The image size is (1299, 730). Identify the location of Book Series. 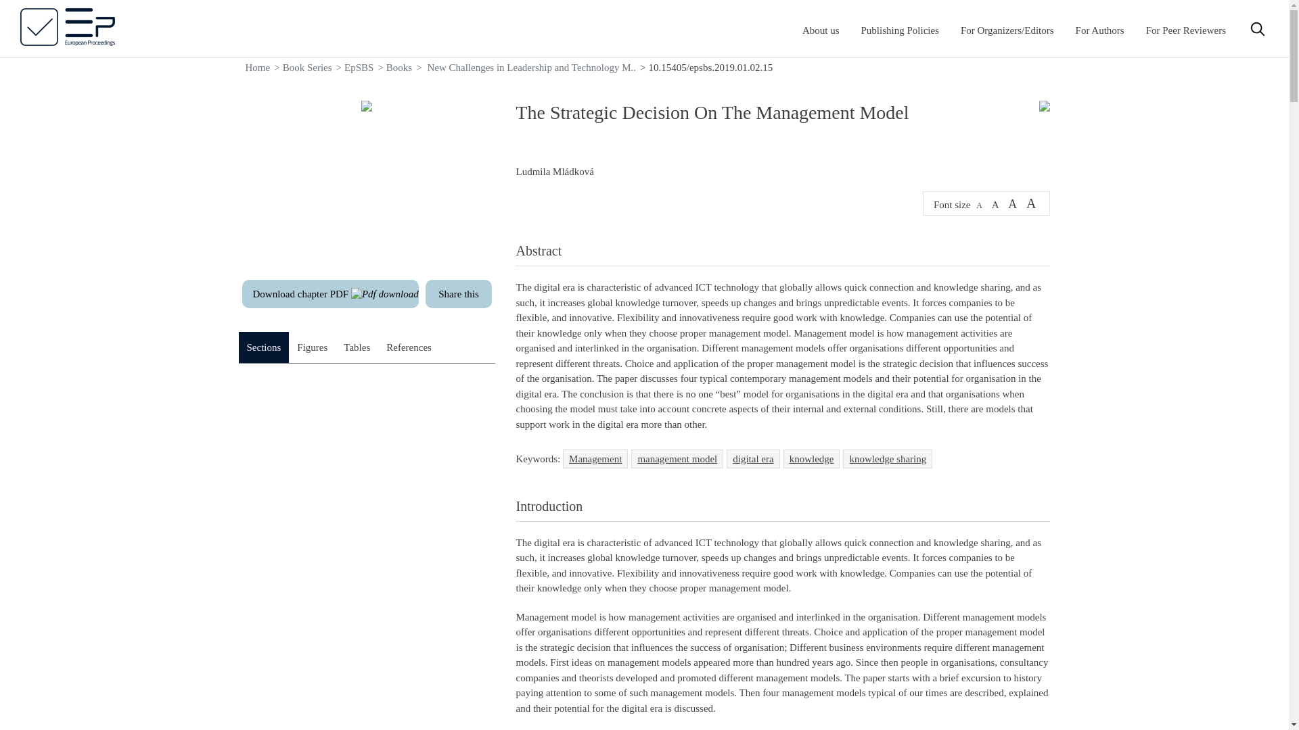
(307, 68).